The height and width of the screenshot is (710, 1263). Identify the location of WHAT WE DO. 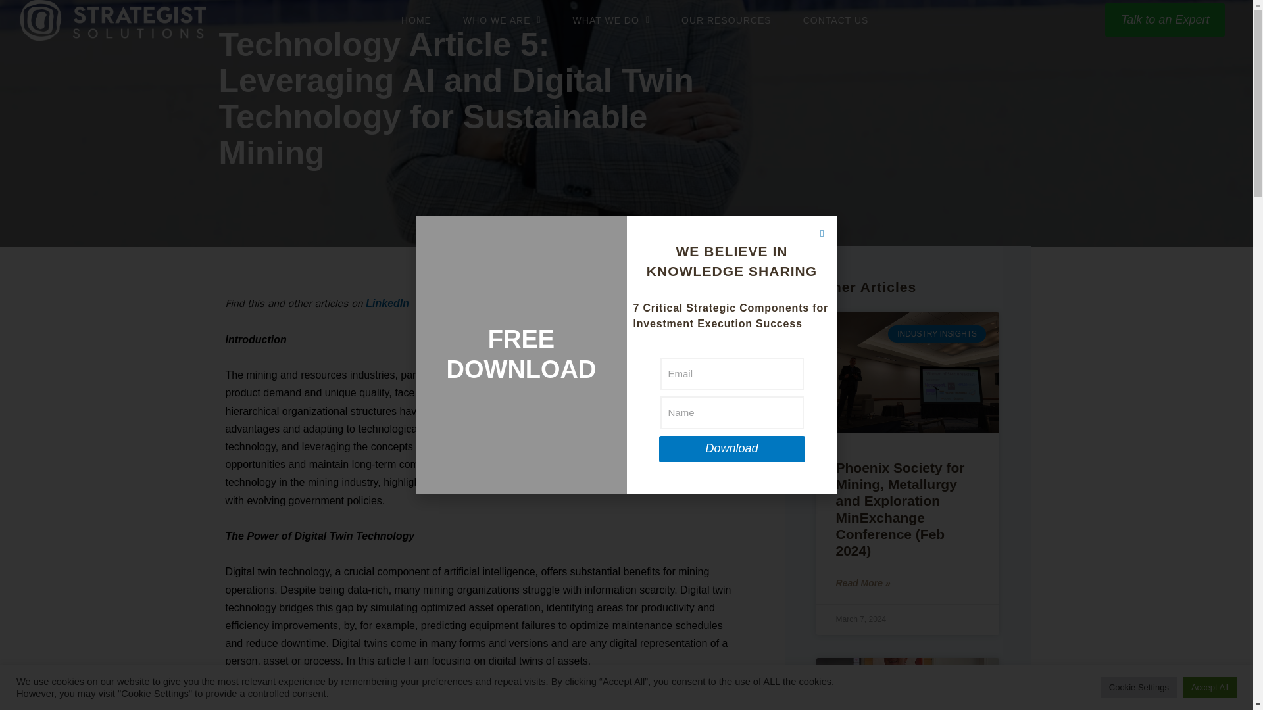
(612, 20).